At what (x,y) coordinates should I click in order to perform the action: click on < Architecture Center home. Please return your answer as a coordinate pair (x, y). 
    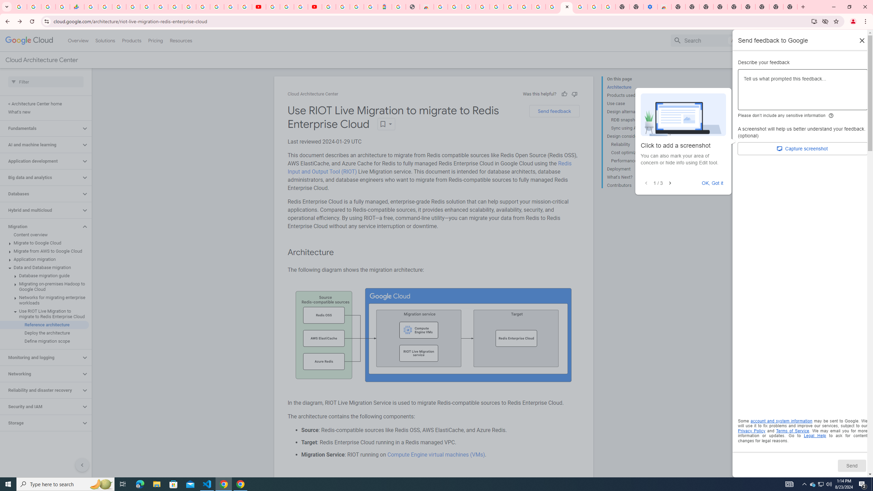
    Looking at the image, I should click on (44, 104).